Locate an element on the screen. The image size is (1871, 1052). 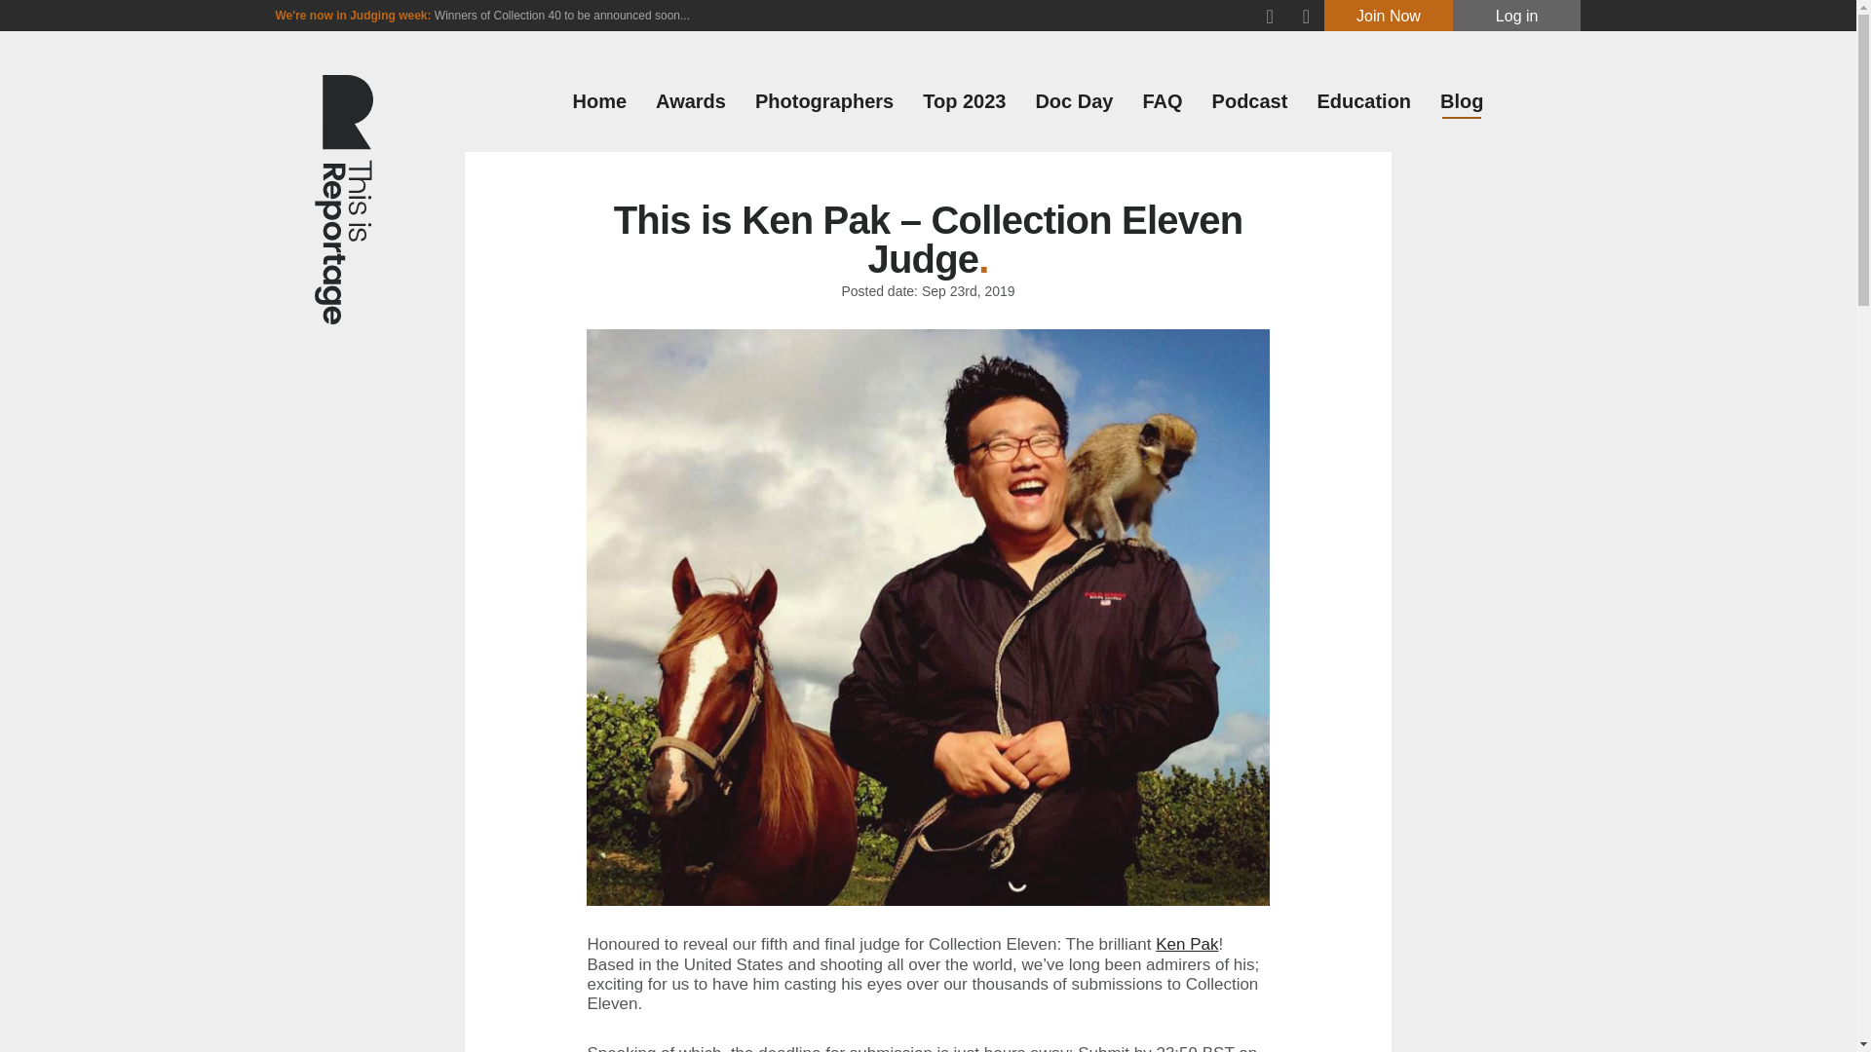
Photographers is located at coordinates (824, 100).